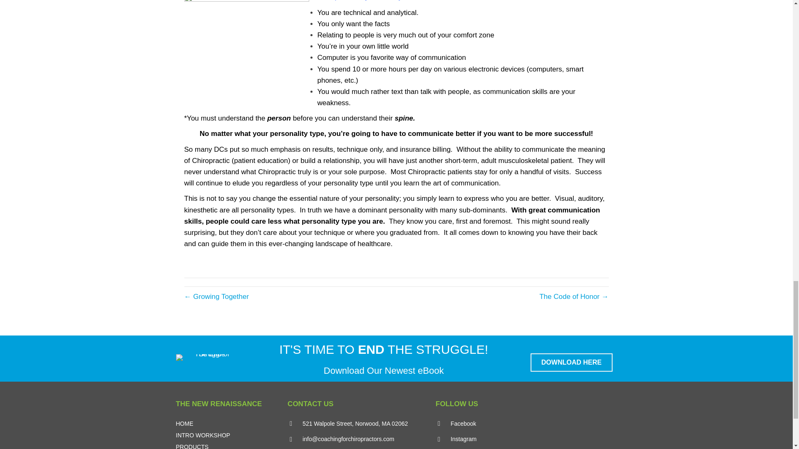 Image resolution: width=799 pixels, height=449 pixels. Describe the element at coordinates (208, 358) in the screenshot. I see `The-End-of-Struggle` at that location.